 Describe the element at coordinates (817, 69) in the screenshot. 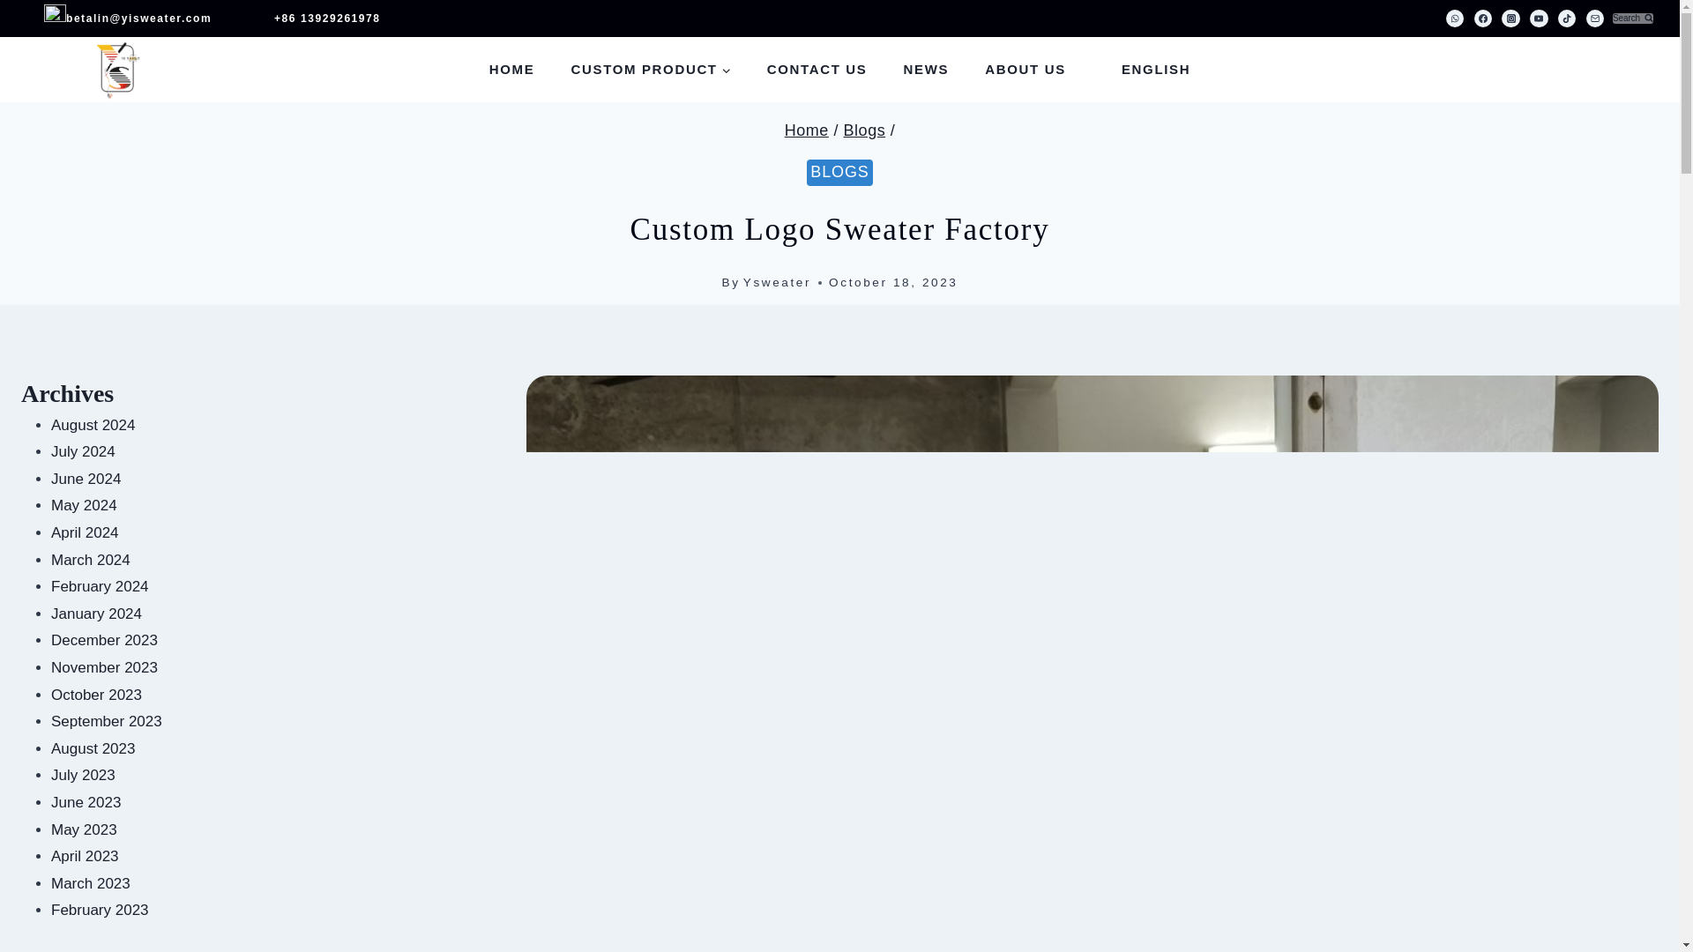

I see `CONTACT US` at that location.